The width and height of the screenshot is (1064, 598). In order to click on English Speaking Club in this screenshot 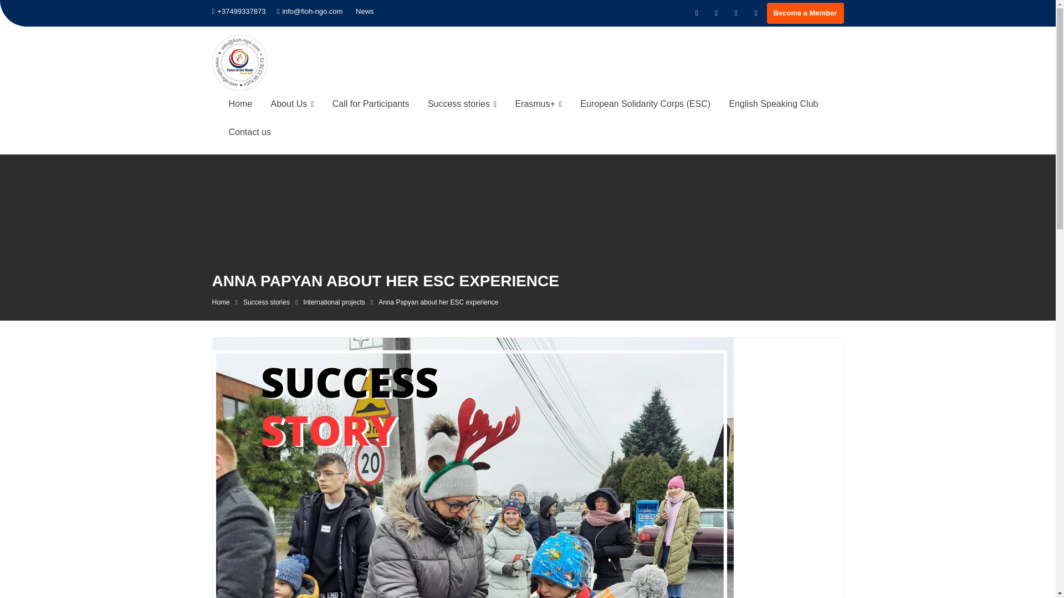, I will do `click(773, 104)`.